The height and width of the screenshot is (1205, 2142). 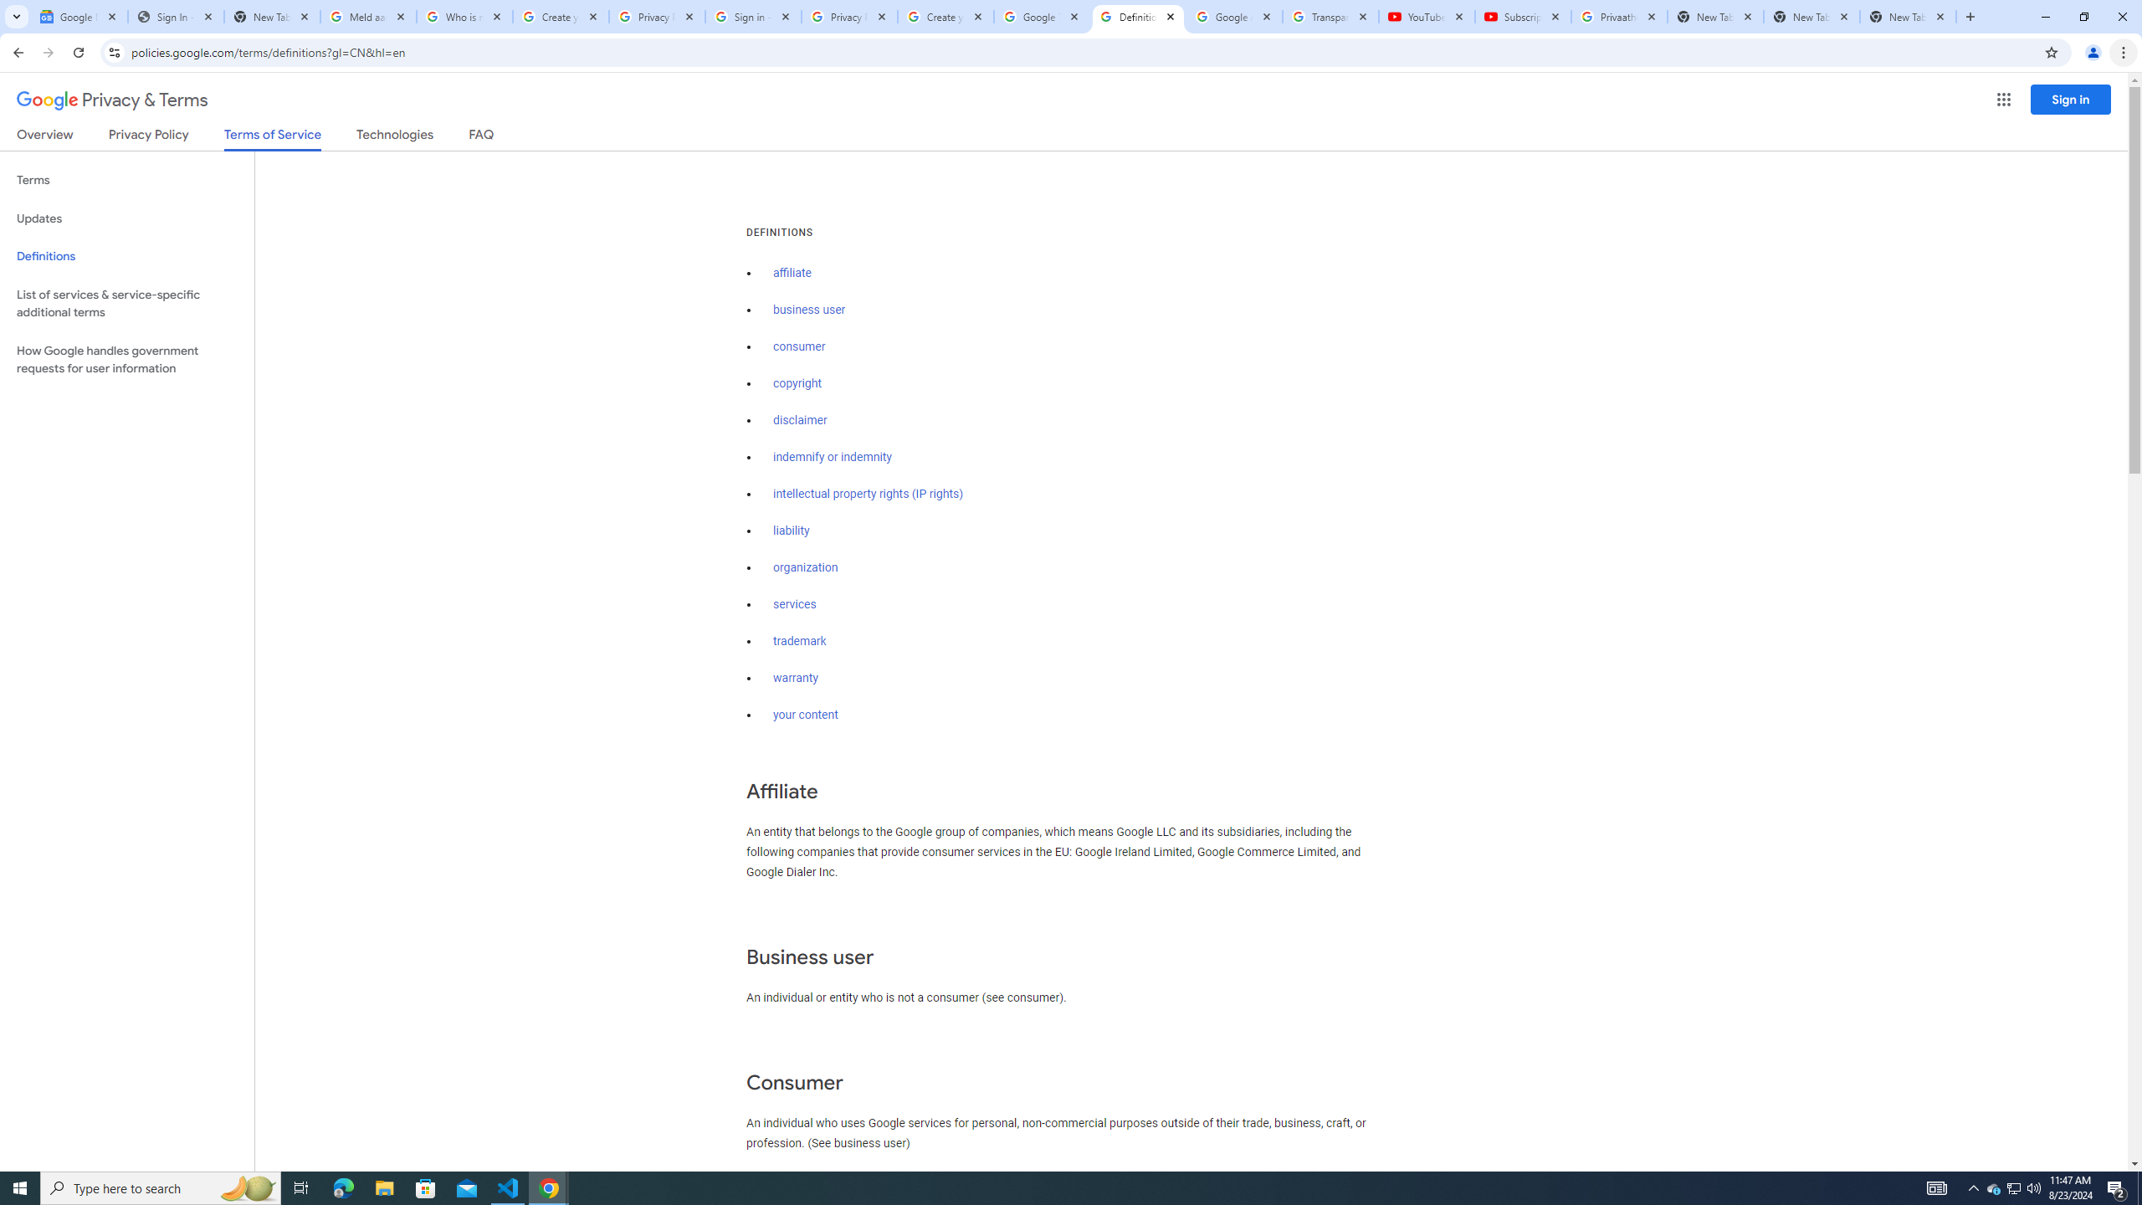 What do you see at coordinates (127, 360) in the screenshot?
I see `How Google handles government requests for user information` at bounding box center [127, 360].